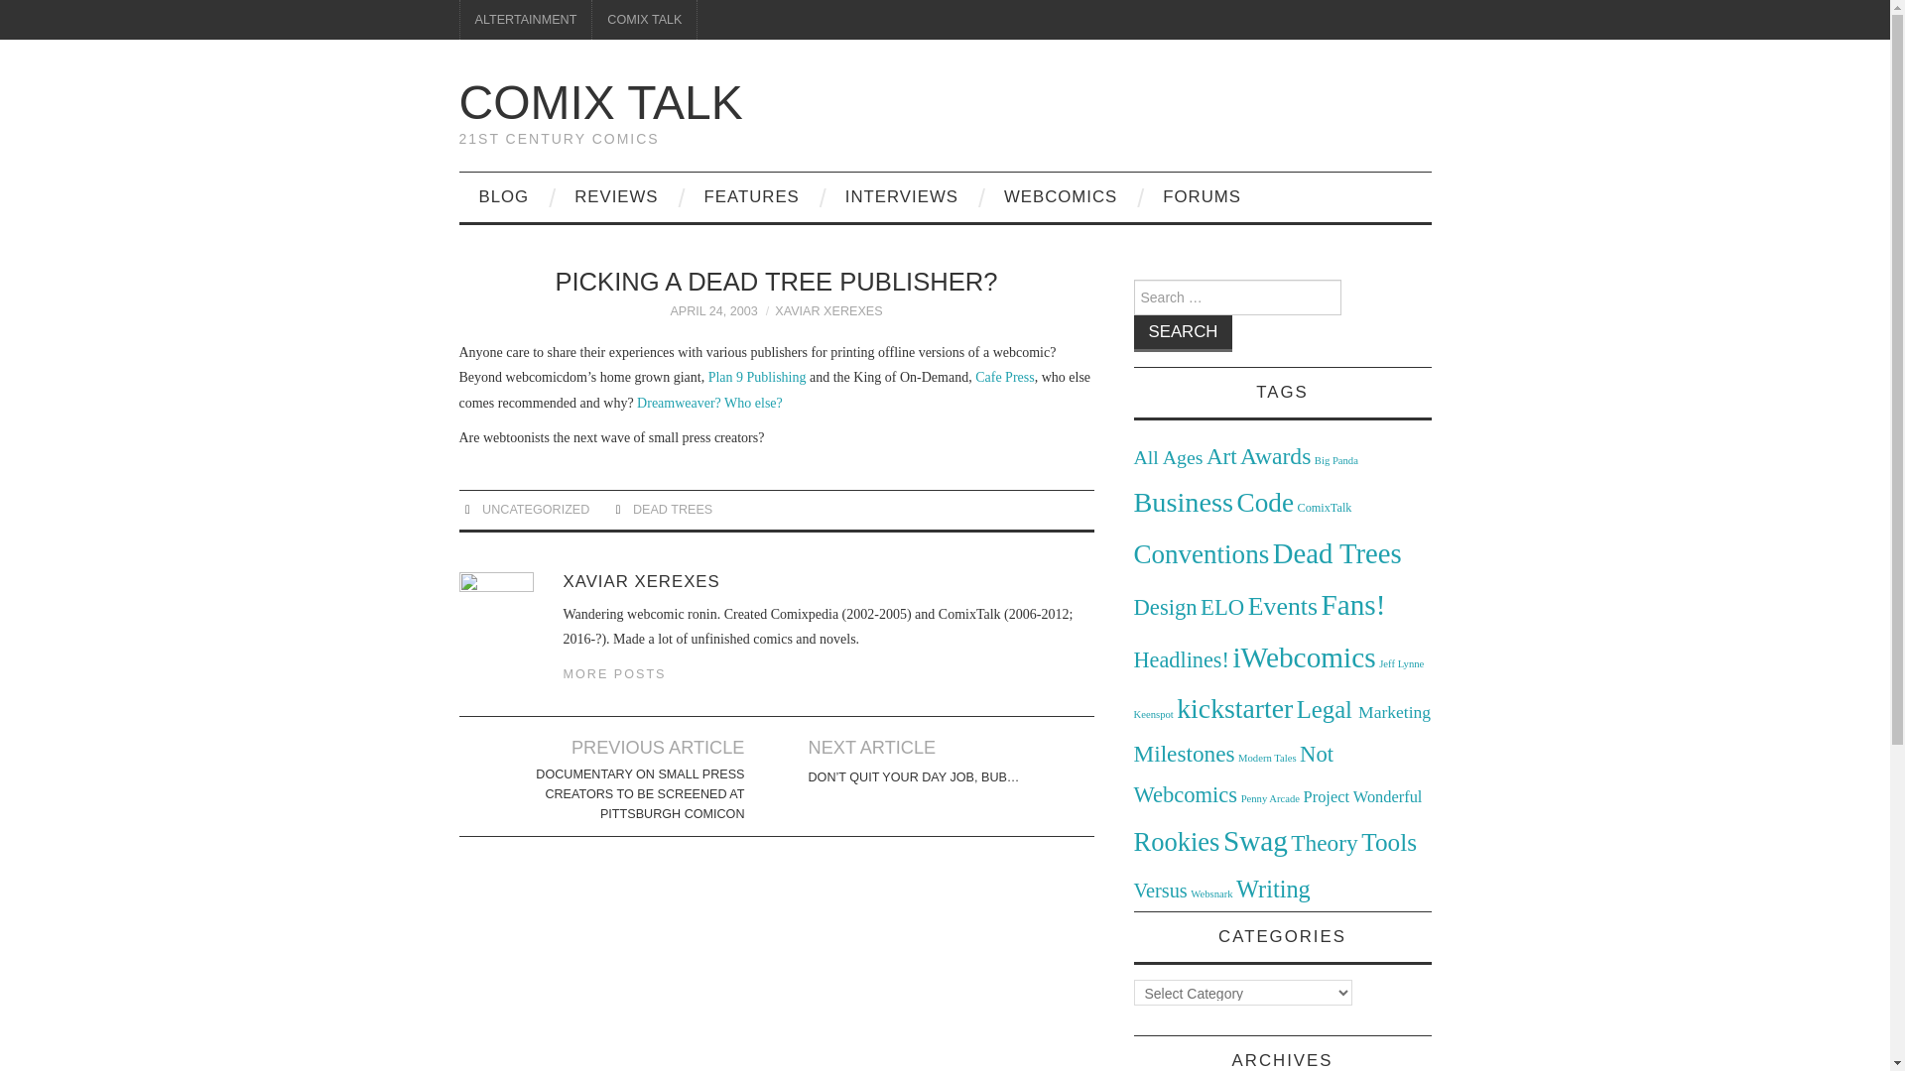 Image resolution: width=1905 pixels, height=1071 pixels. What do you see at coordinates (1264, 502) in the screenshot?
I see `Code` at bounding box center [1264, 502].